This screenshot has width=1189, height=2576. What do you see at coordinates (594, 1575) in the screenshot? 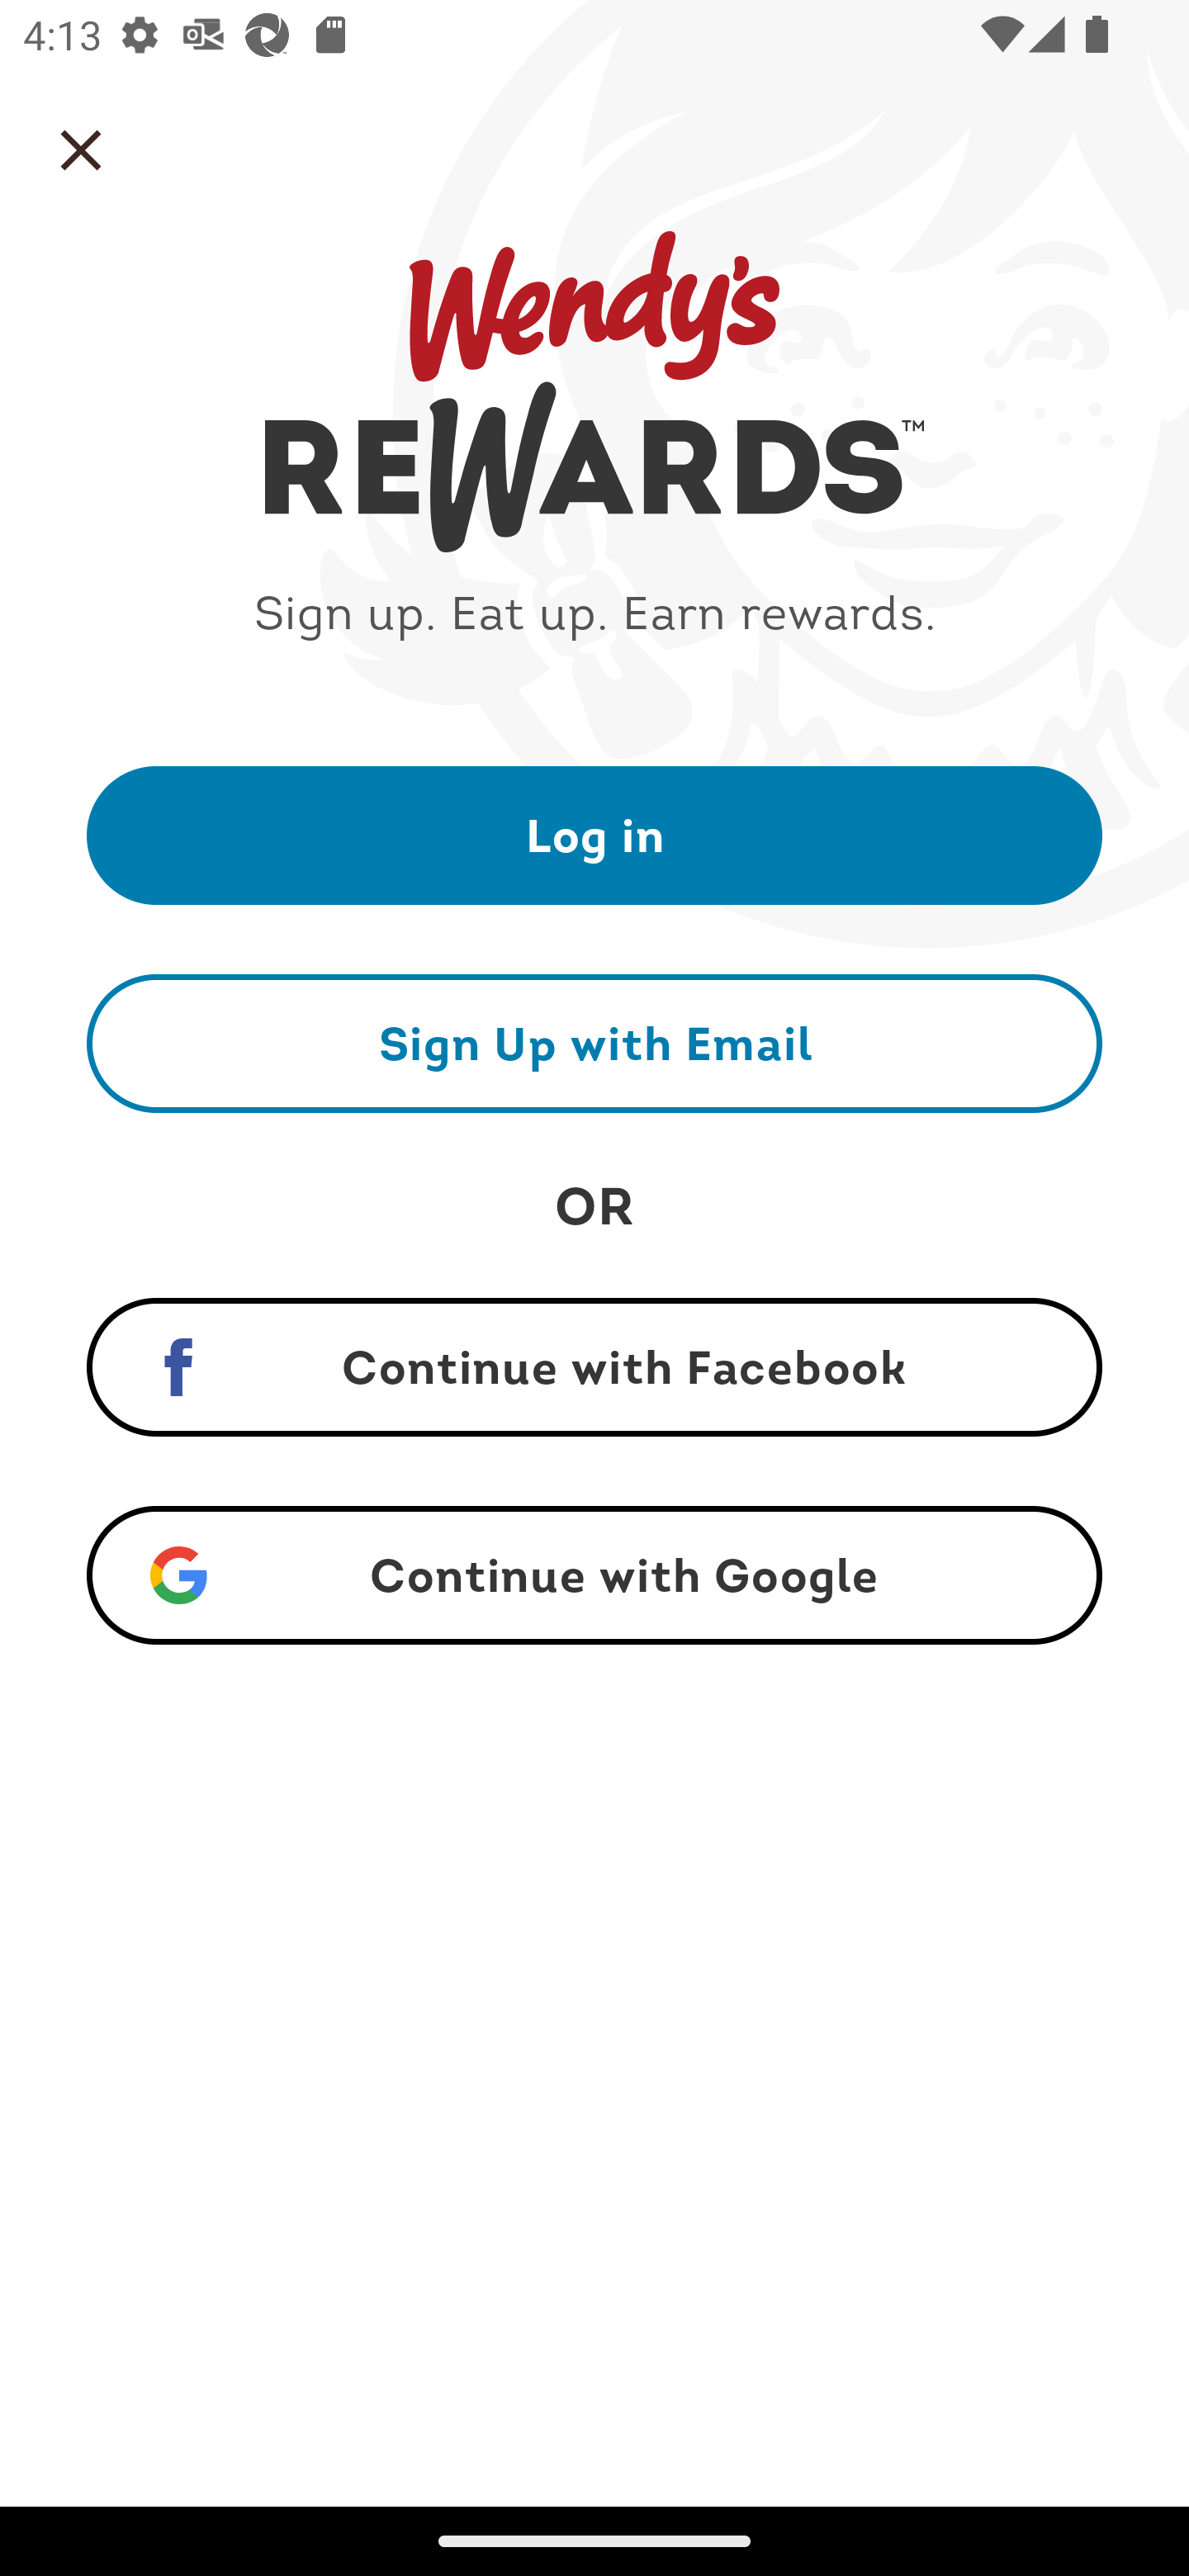
I see `Continue with Google` at bounding box center [594, 1575].